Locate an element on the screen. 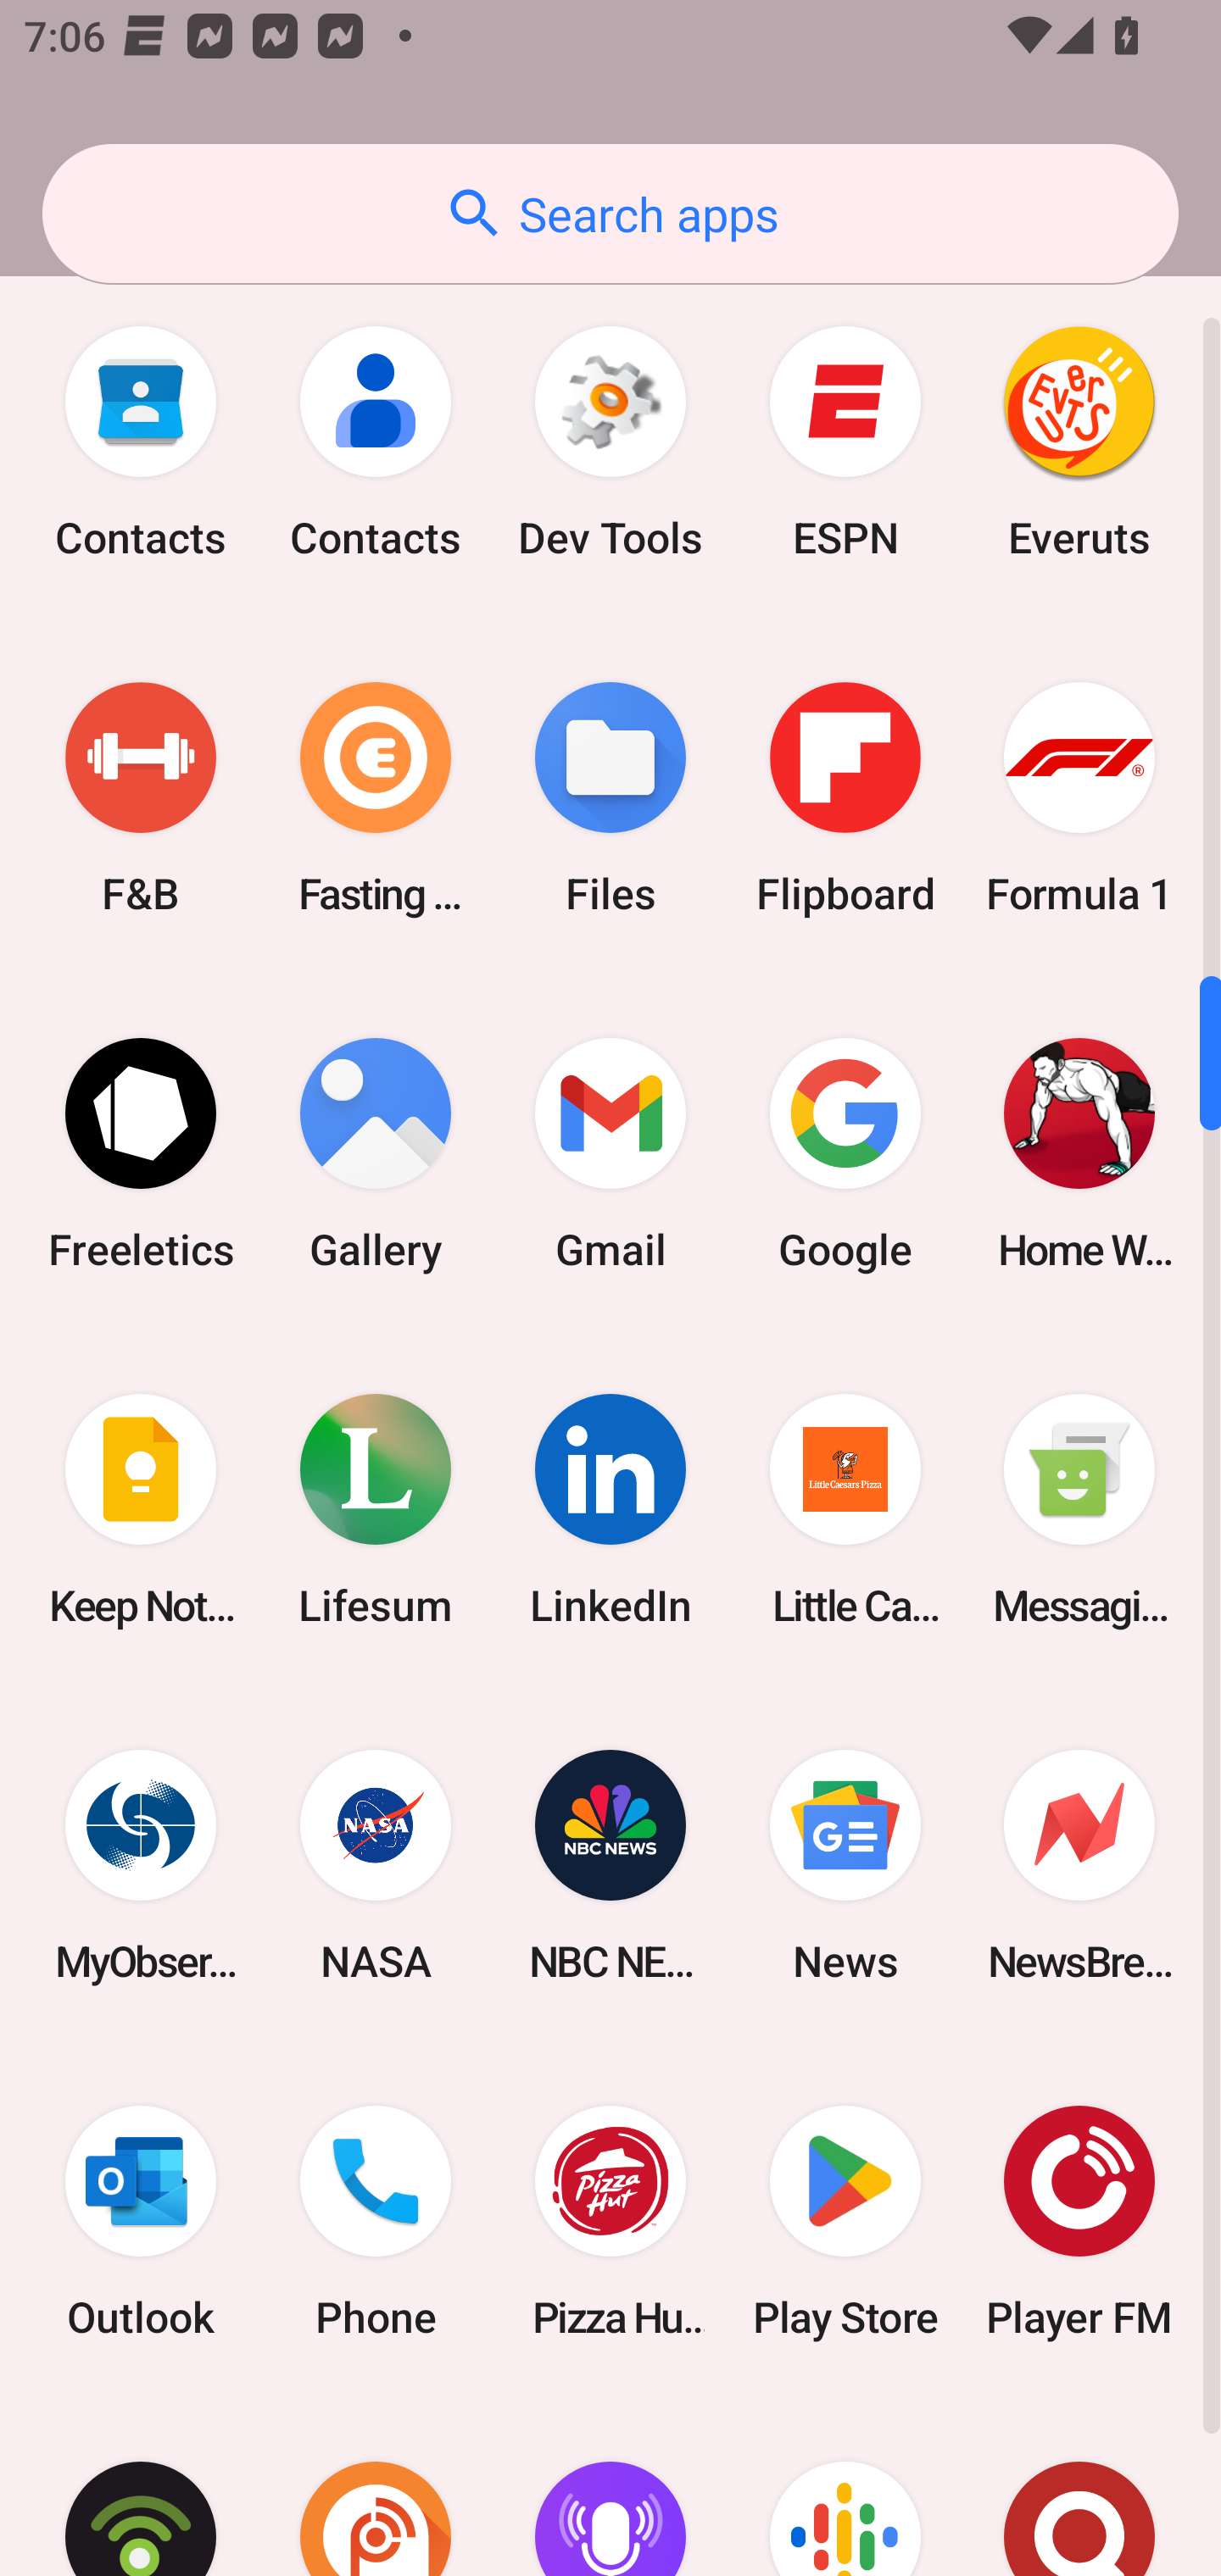 This screenshot has width=1221, height=2576. LinkedIn is located at coordinates (610, 1509).